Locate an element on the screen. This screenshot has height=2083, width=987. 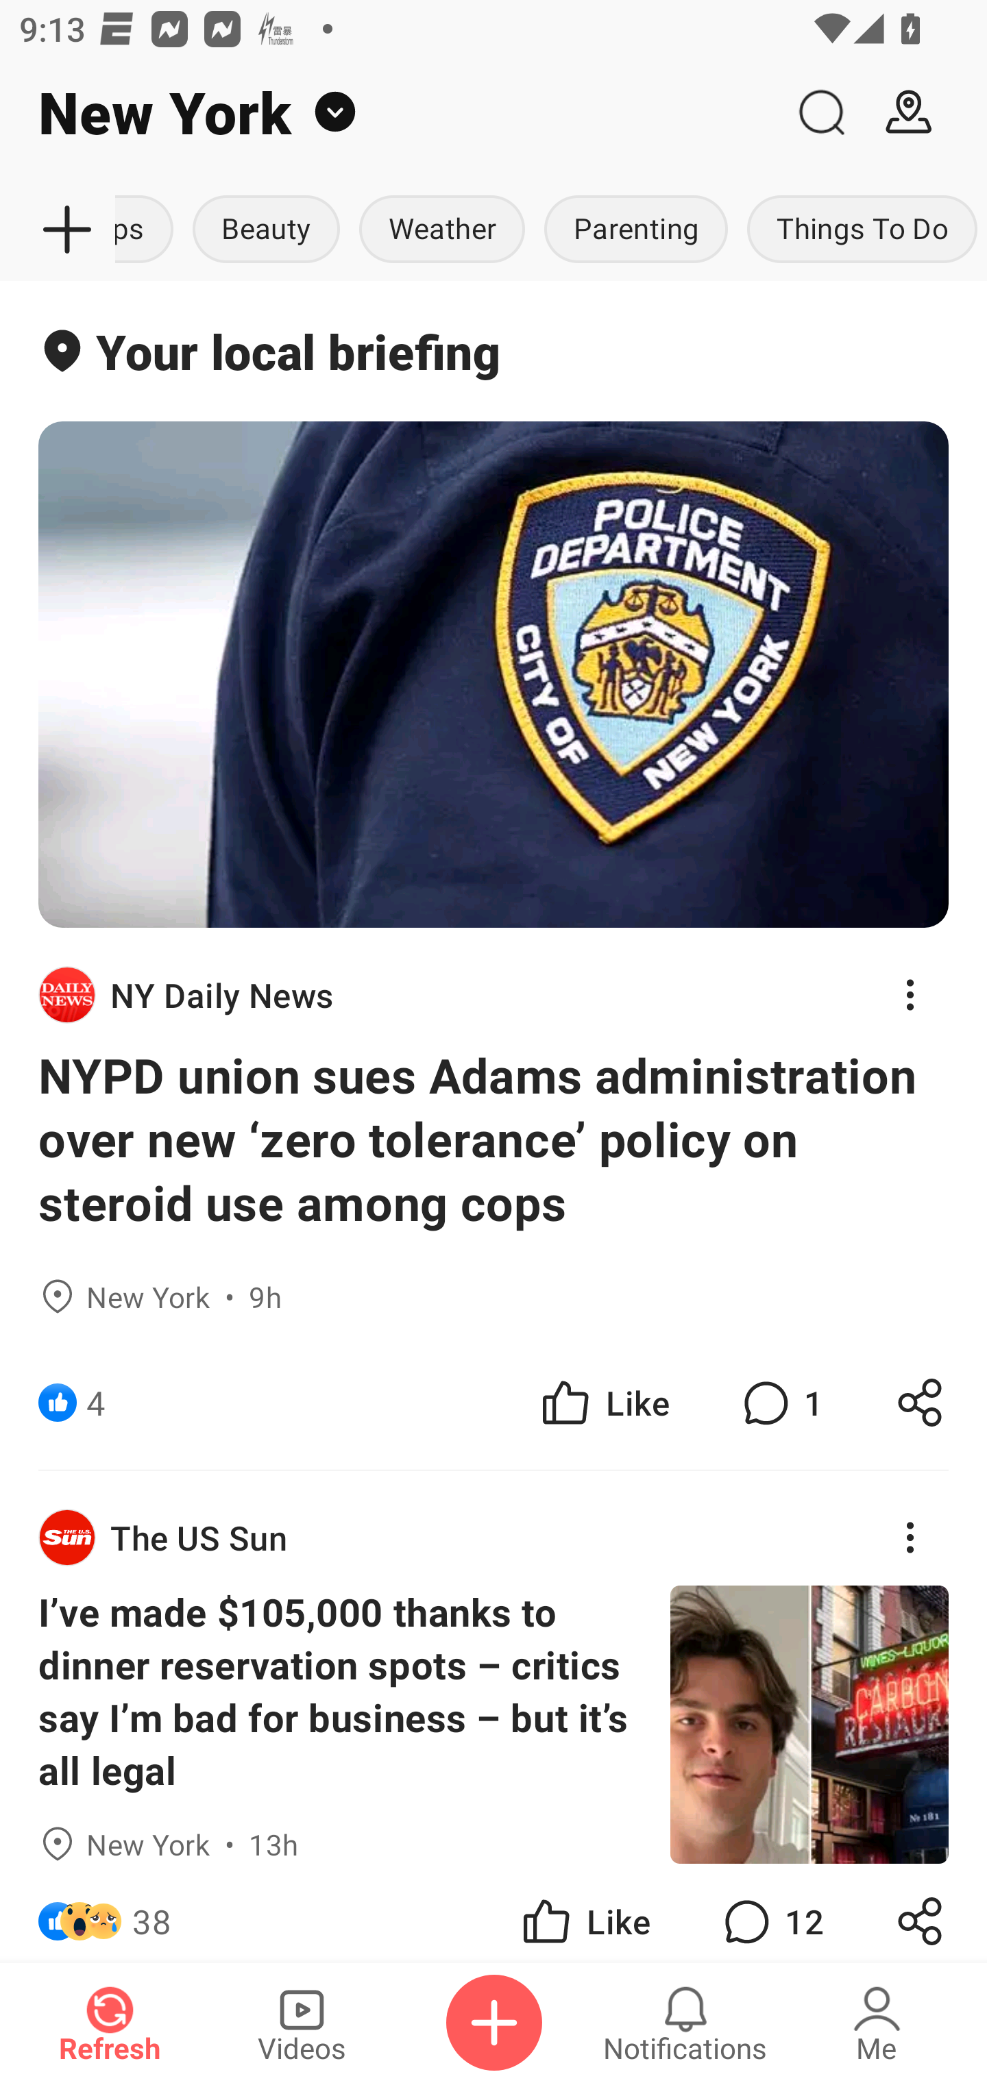
Notifications is located at coordinates (685, 2023).